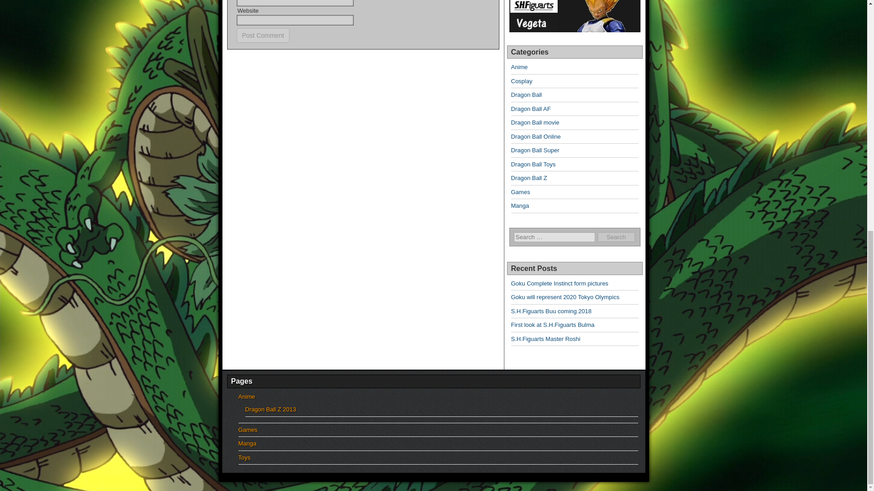 The image size is (874, 491). I want to click on Dragon Ball Z, so click(528, 178).